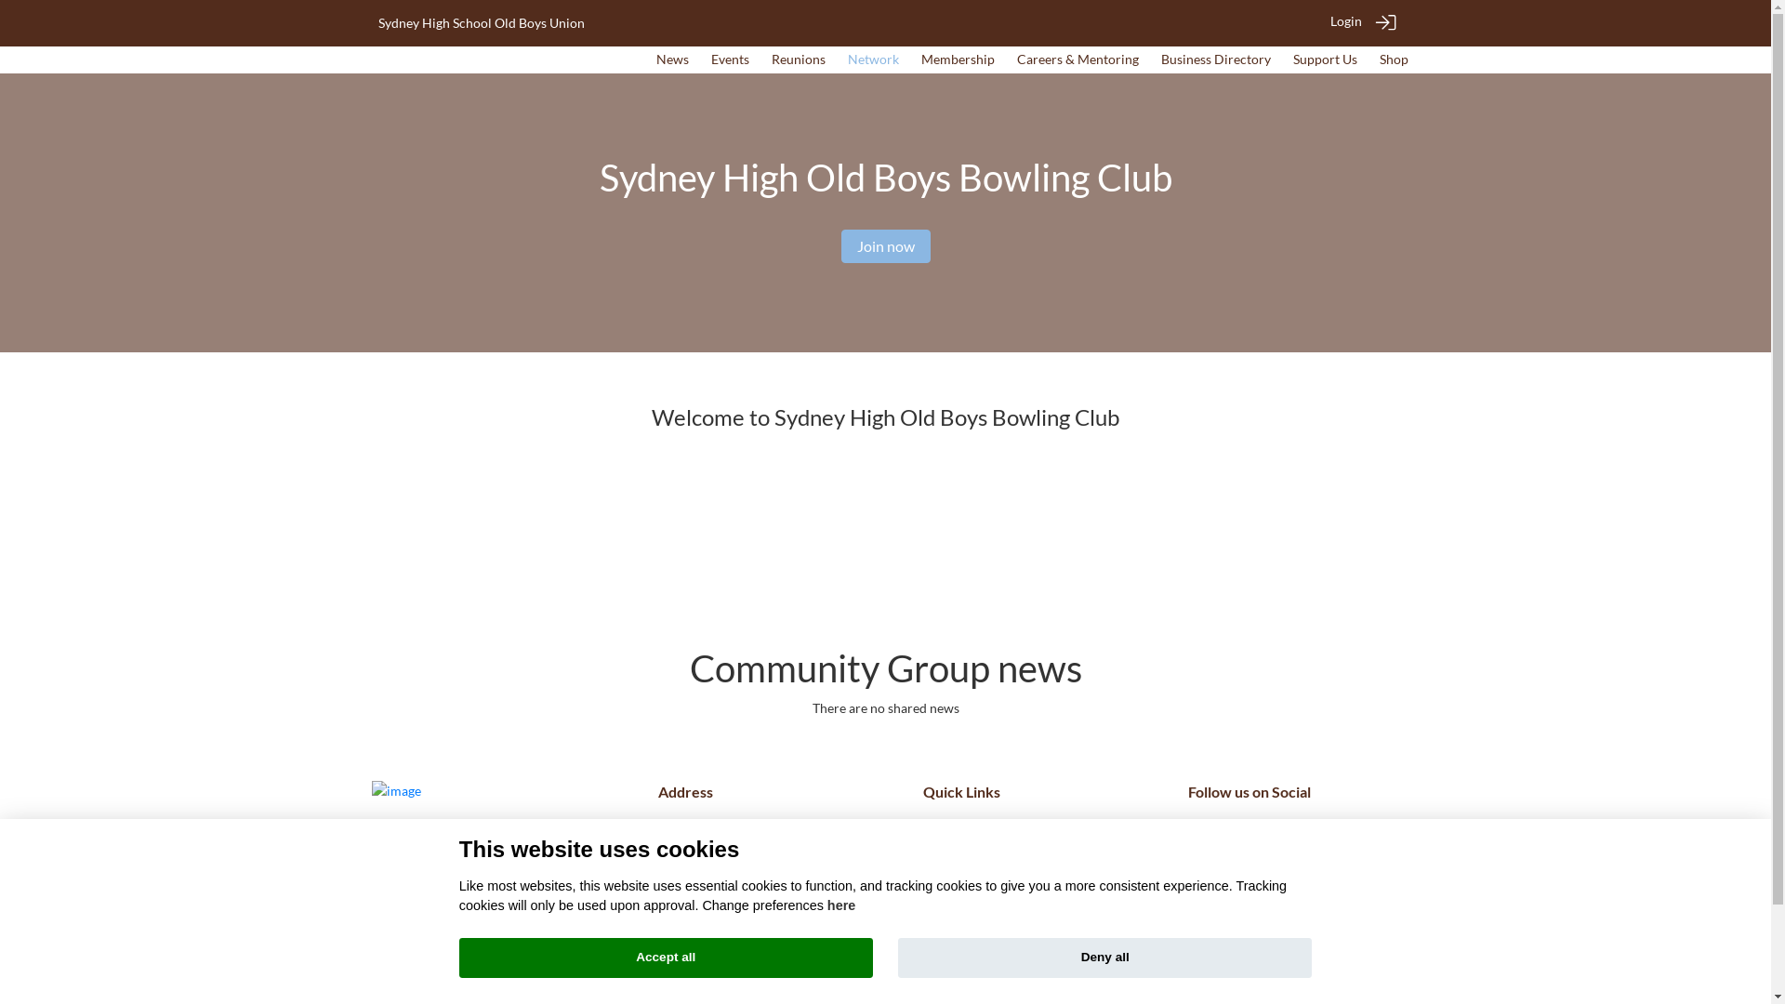 The height and width of the screenshot is (1004, 1785). Describe the element at coordinates (799, 59) in the screenshot. I see `Reunions` at that location.